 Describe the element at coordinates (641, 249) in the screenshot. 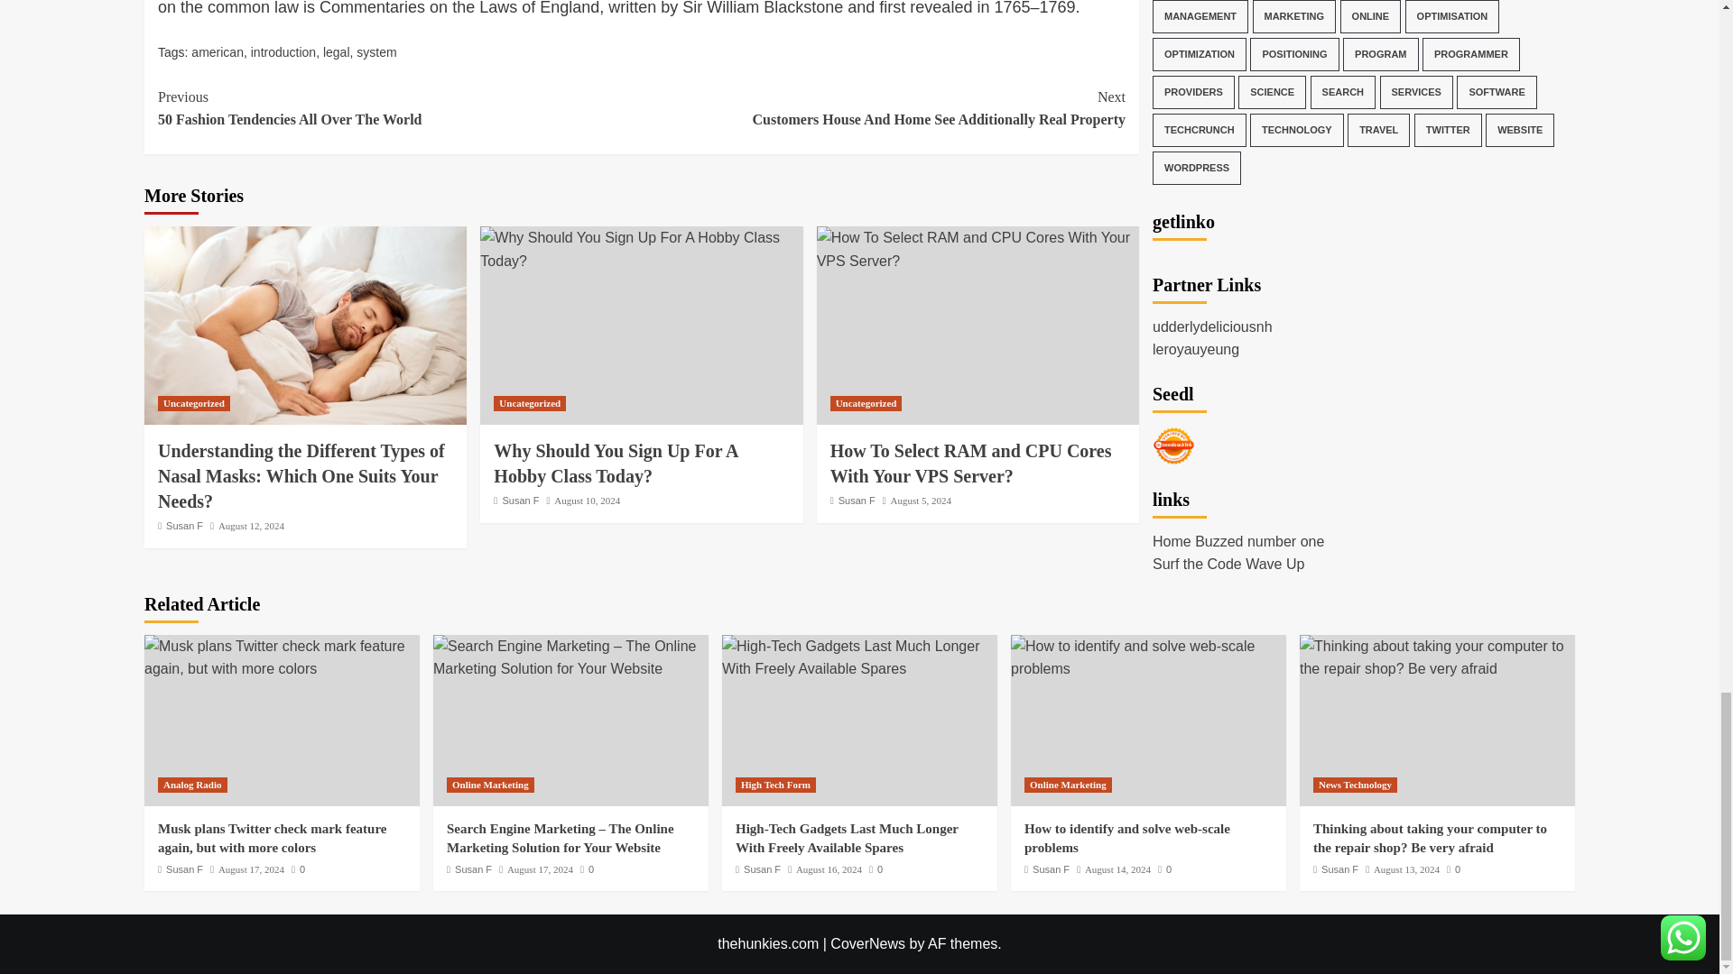

I see `How To Select RAM and CPU Cores With Your VPS Server?` at that location.